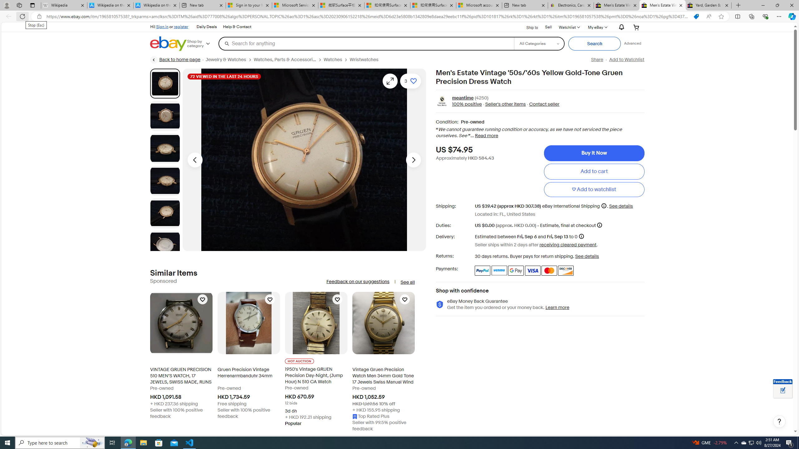 The image size is (799, 449). I want to click on Add to Watchlist, so click(627, 60).